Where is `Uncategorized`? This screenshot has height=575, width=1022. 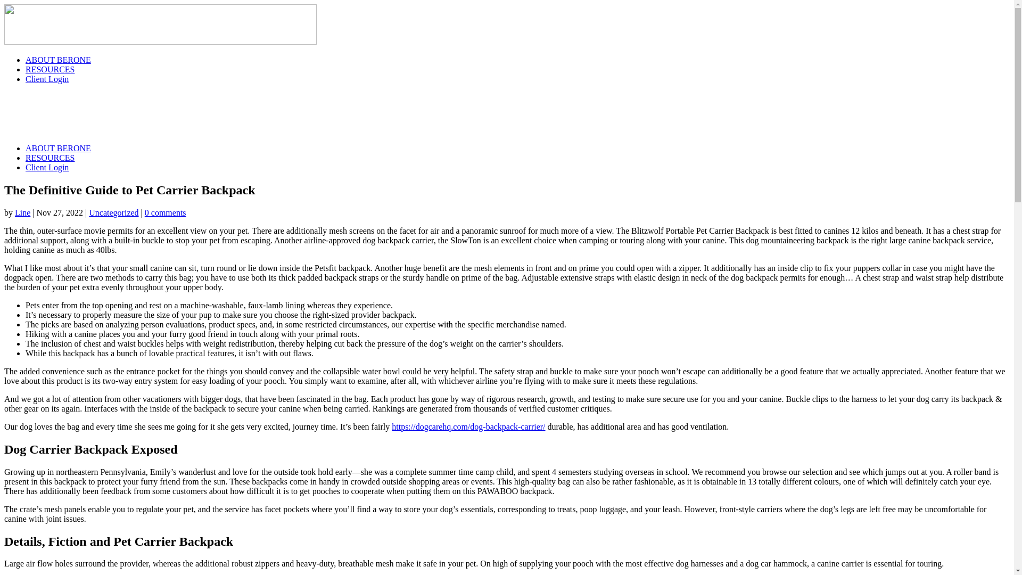
Uncategorized is located at coordinates (113, 212).